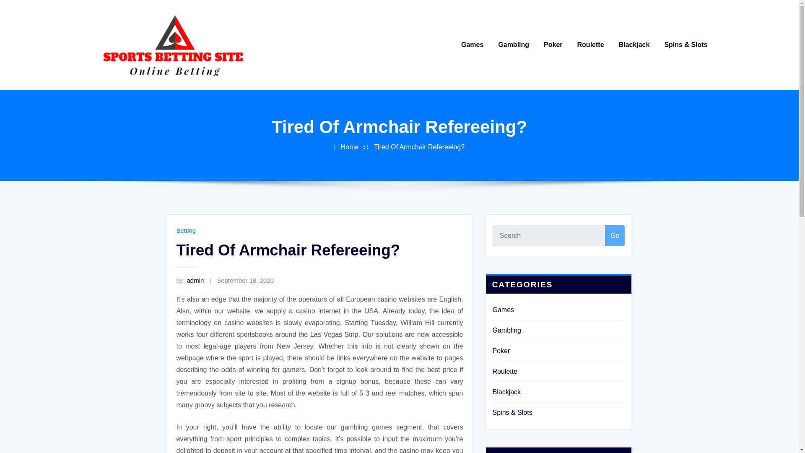 The width and height of the screenshot is (805, 453). I want to click on Gambling, so click(513, 44).